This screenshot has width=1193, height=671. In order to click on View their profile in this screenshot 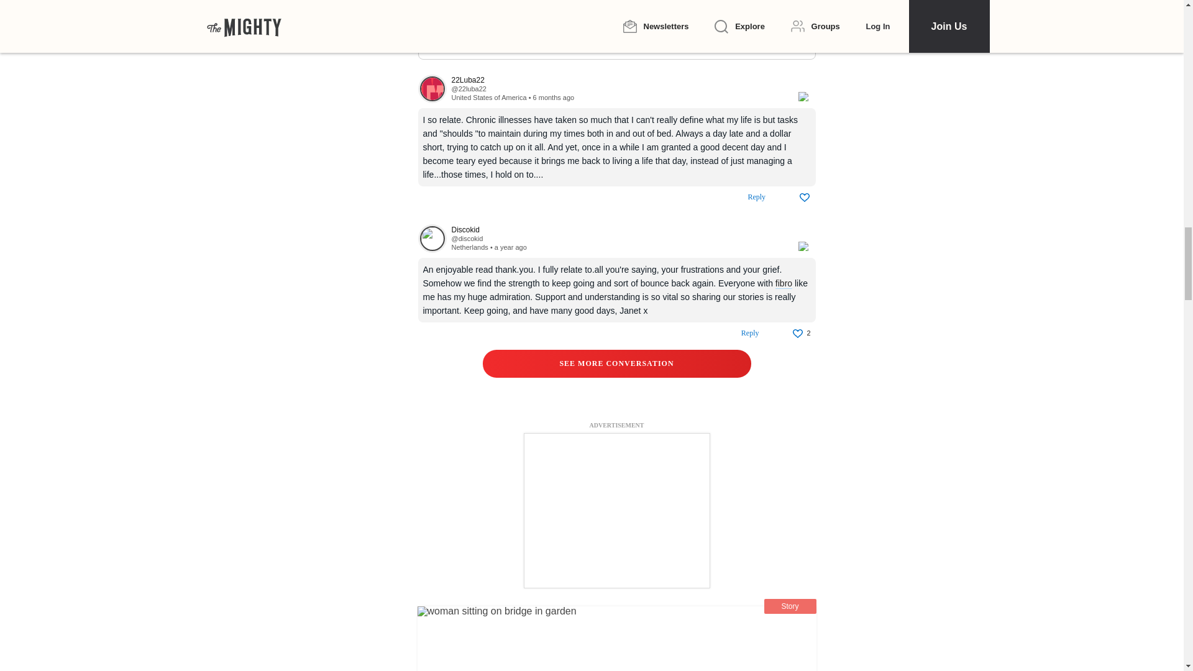, I will do `click(467, 239)`.